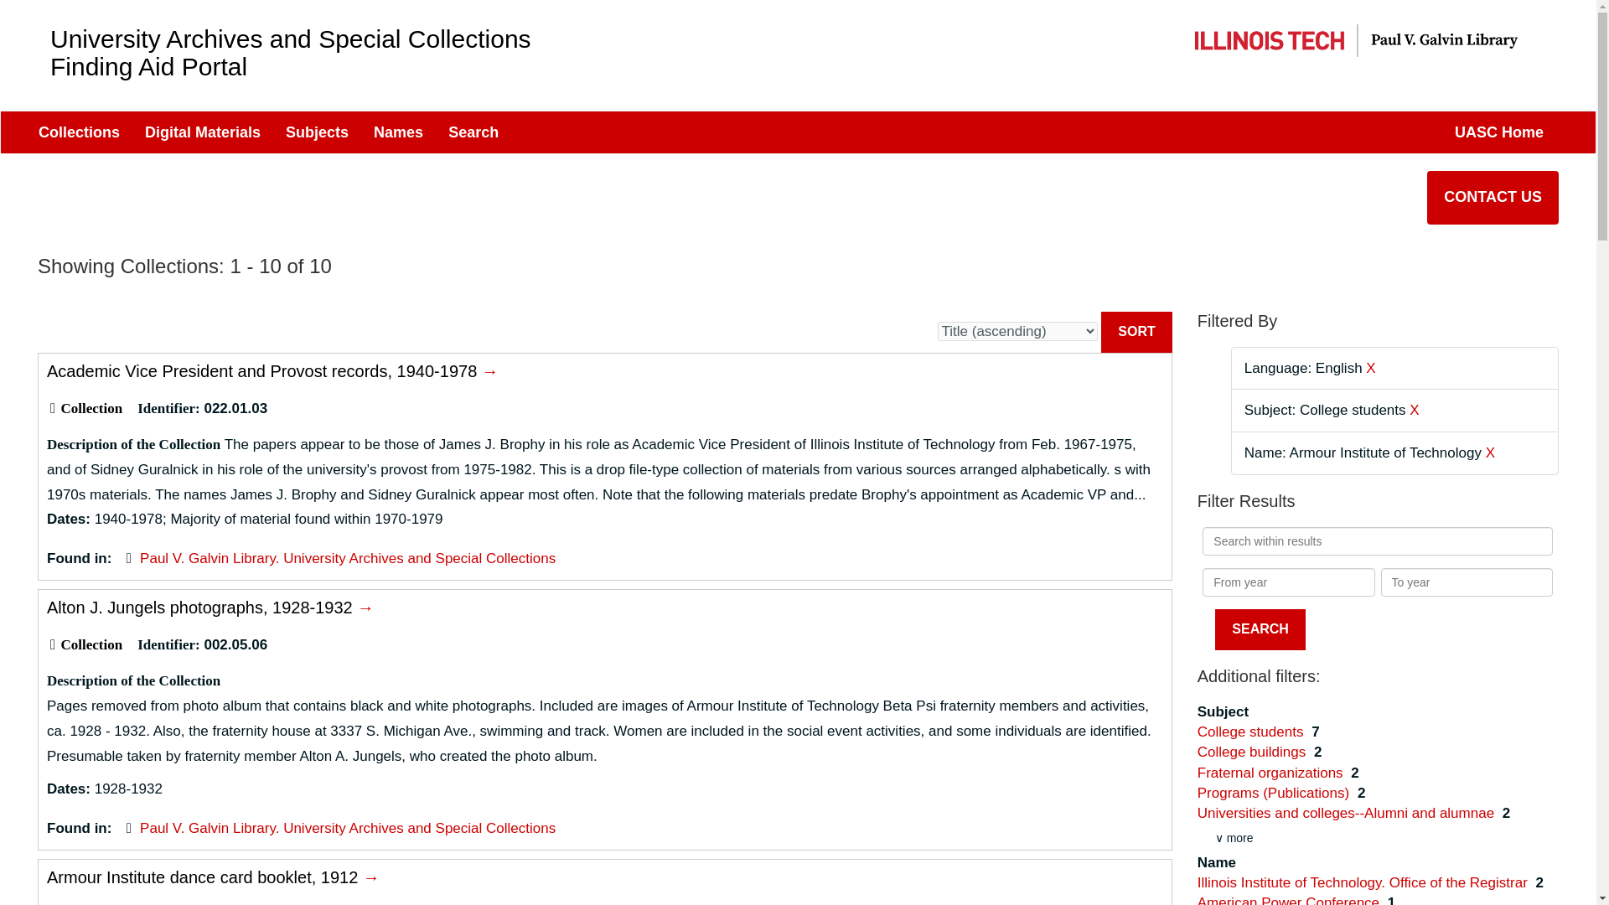 The width and height of the screenshot is (1609, 905). Describe the element at coordinates (1136, 332) in the screenshot. I see `Sort` at that location.